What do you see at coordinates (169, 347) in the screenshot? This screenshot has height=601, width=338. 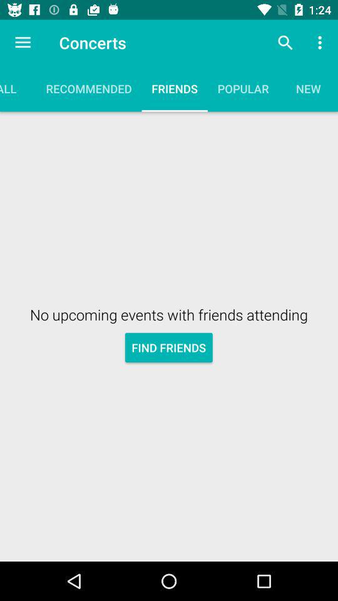 I see `select the icon below no upcoming events item` at bounding box center [169, 347].